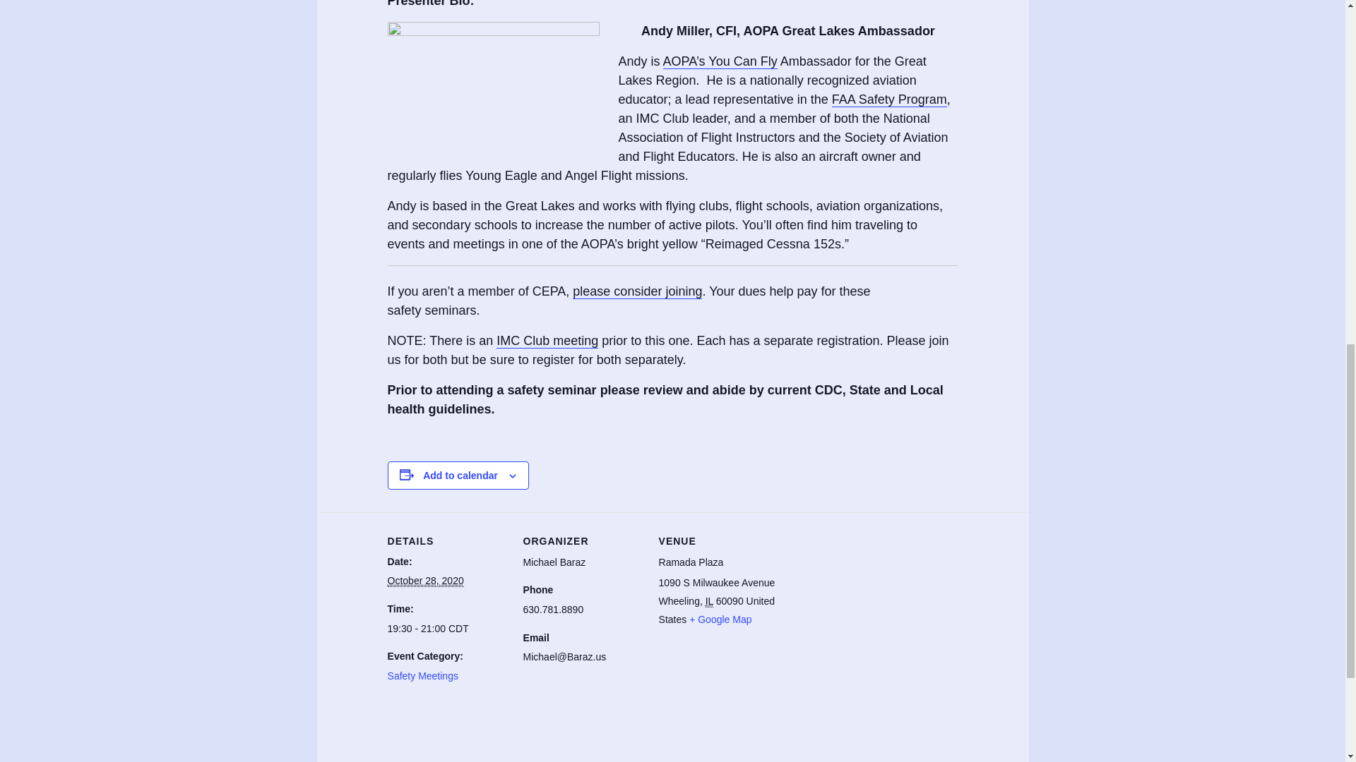  I want to click on 2020-10-28, so click(425, 581).